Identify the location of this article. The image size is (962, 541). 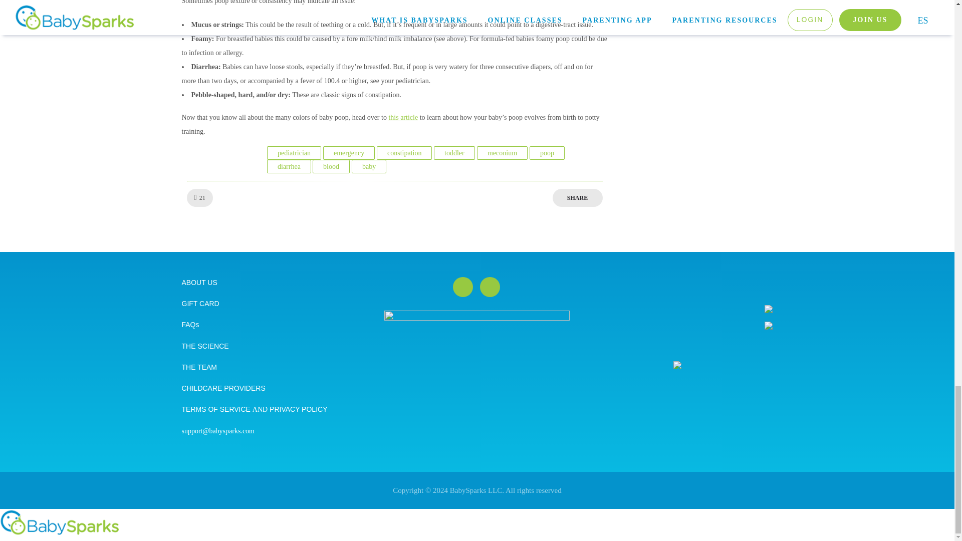
(403, 117).